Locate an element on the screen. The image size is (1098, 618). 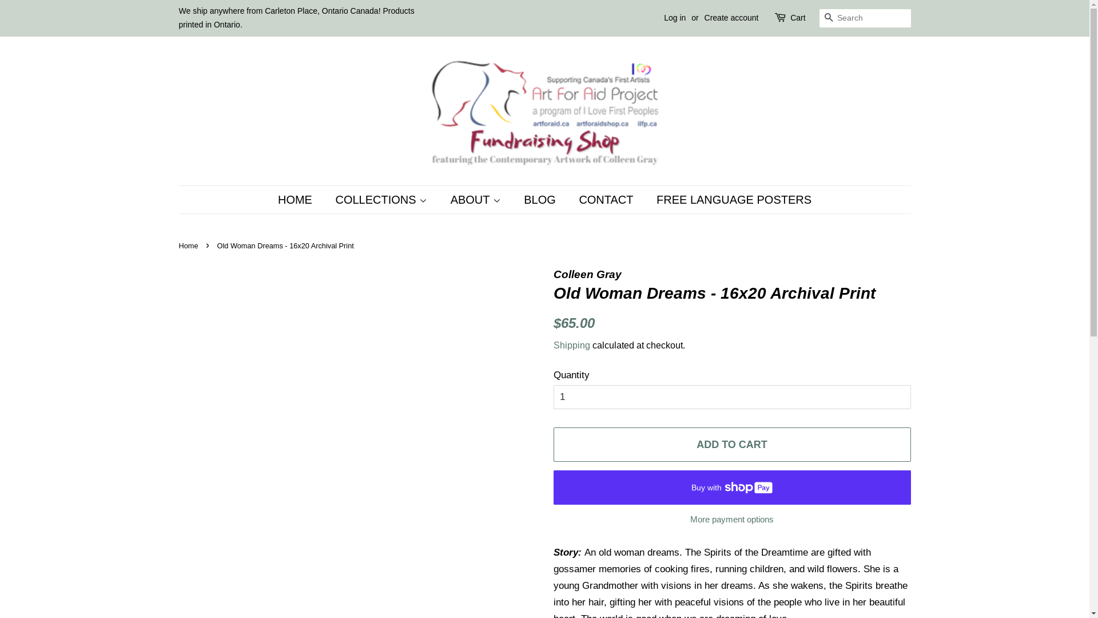
FREE LANGUAGE POSTERS is located at coordinates (730, 200).